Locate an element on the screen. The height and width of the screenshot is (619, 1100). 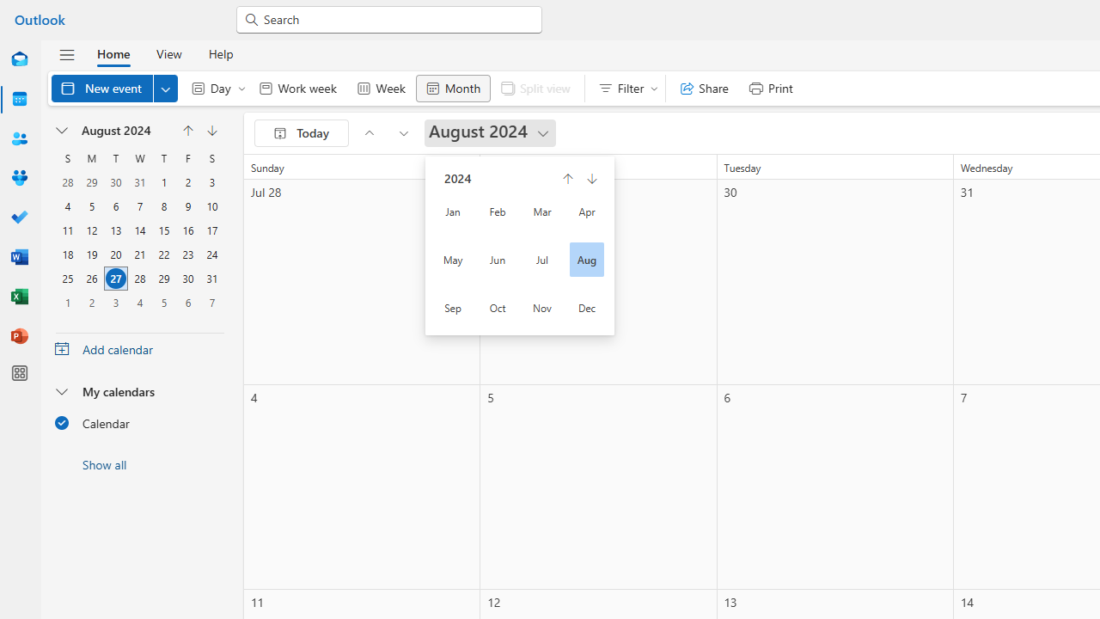
To Do is located at coordinates (19, 218).